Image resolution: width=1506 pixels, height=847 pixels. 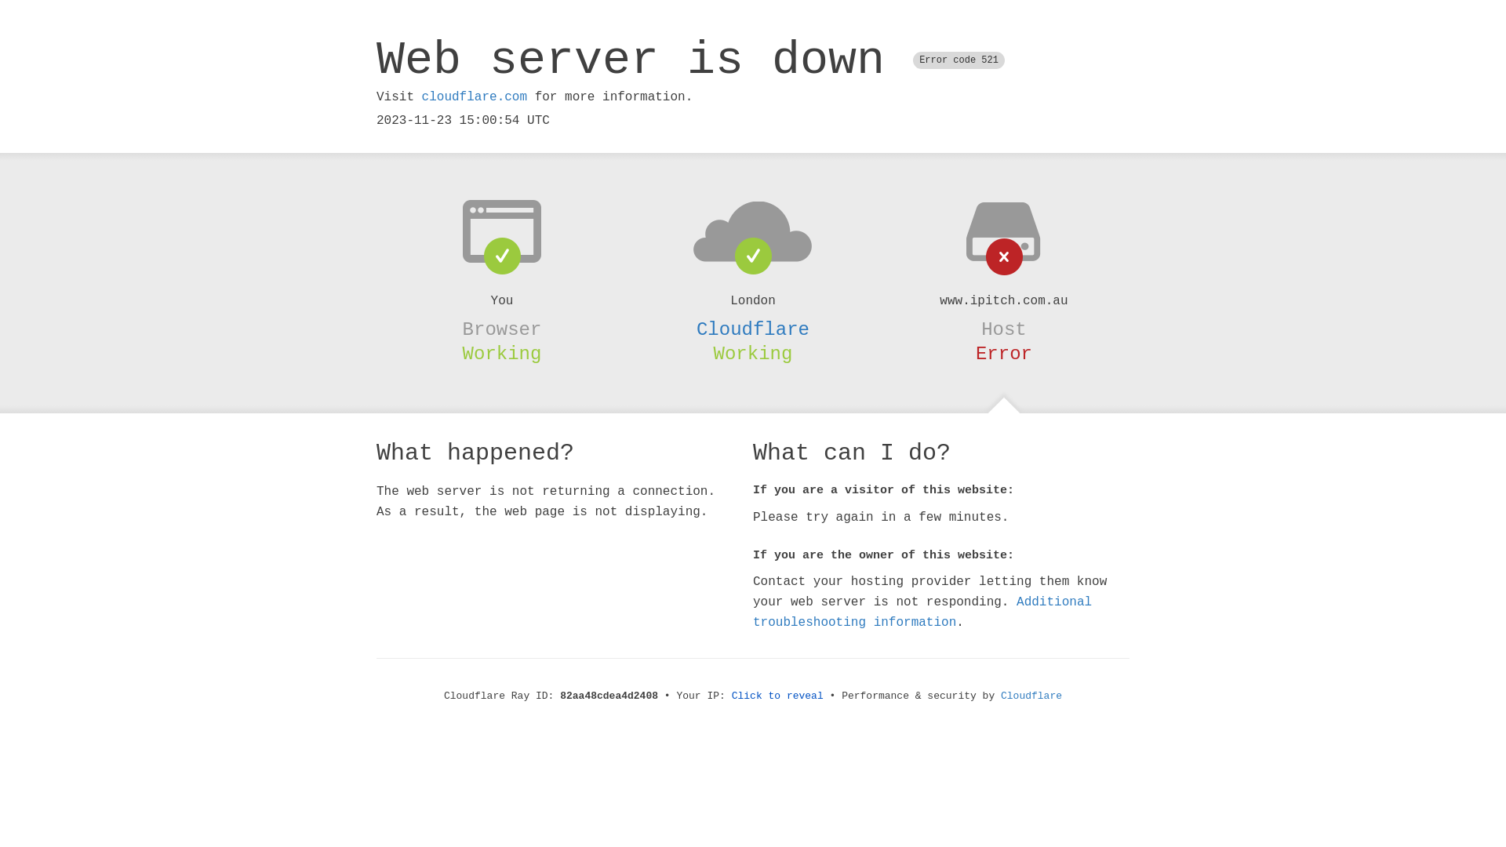 I want to click on Cloudflare, so click(x=1031, y=696).